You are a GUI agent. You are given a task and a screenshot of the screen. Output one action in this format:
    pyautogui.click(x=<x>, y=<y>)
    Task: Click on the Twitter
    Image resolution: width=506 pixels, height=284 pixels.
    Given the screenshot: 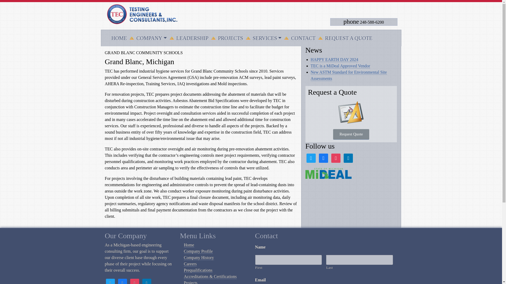 What is the action you would take?
    pyautogui.click(x=110, y=282)
    